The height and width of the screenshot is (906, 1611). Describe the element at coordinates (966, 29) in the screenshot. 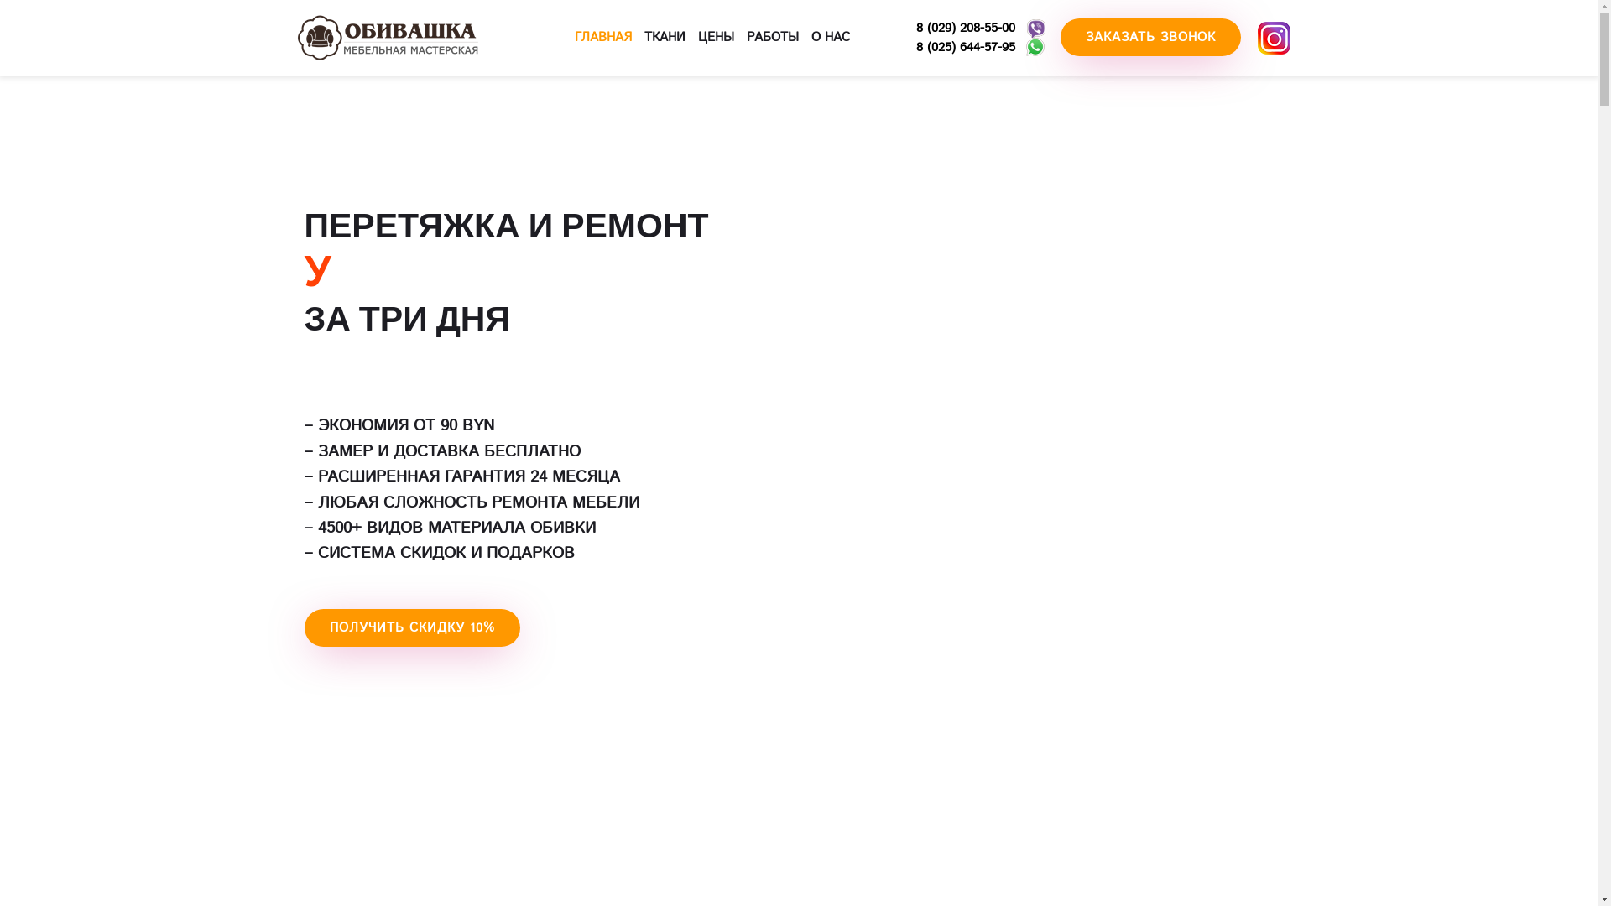

I see `8 (029) 208-55-00` at that location.